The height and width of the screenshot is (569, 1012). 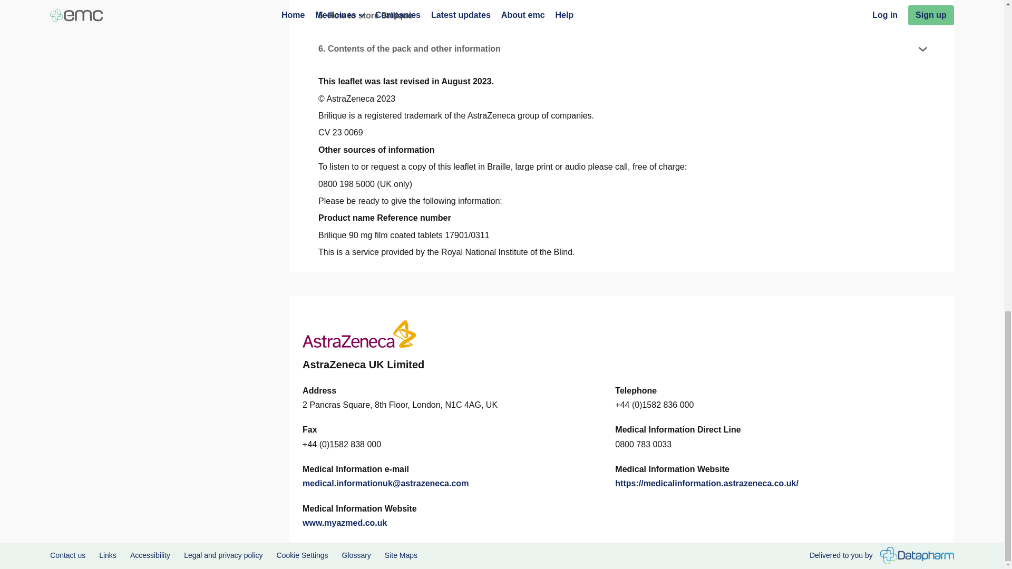 I want to click on Links, so click(x=108, y=555).